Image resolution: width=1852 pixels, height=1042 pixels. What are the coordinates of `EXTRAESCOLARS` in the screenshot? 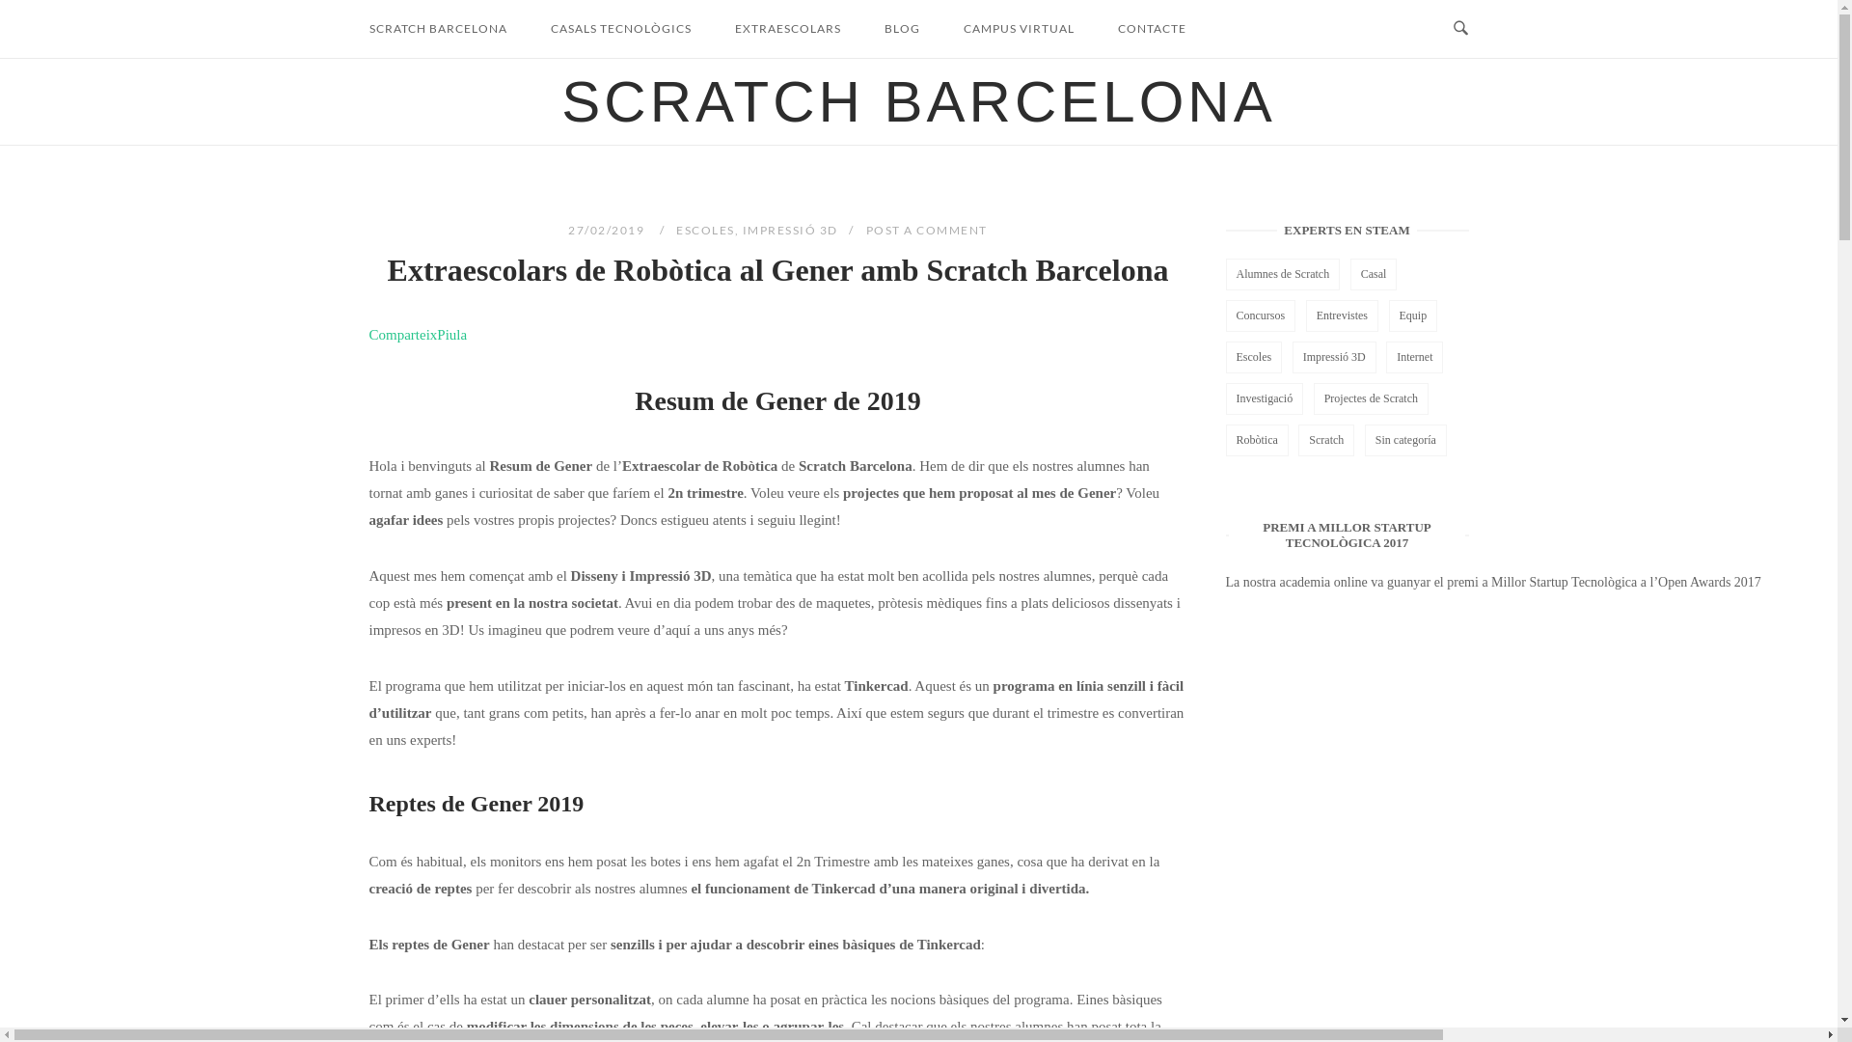 It's located at (787, 29).